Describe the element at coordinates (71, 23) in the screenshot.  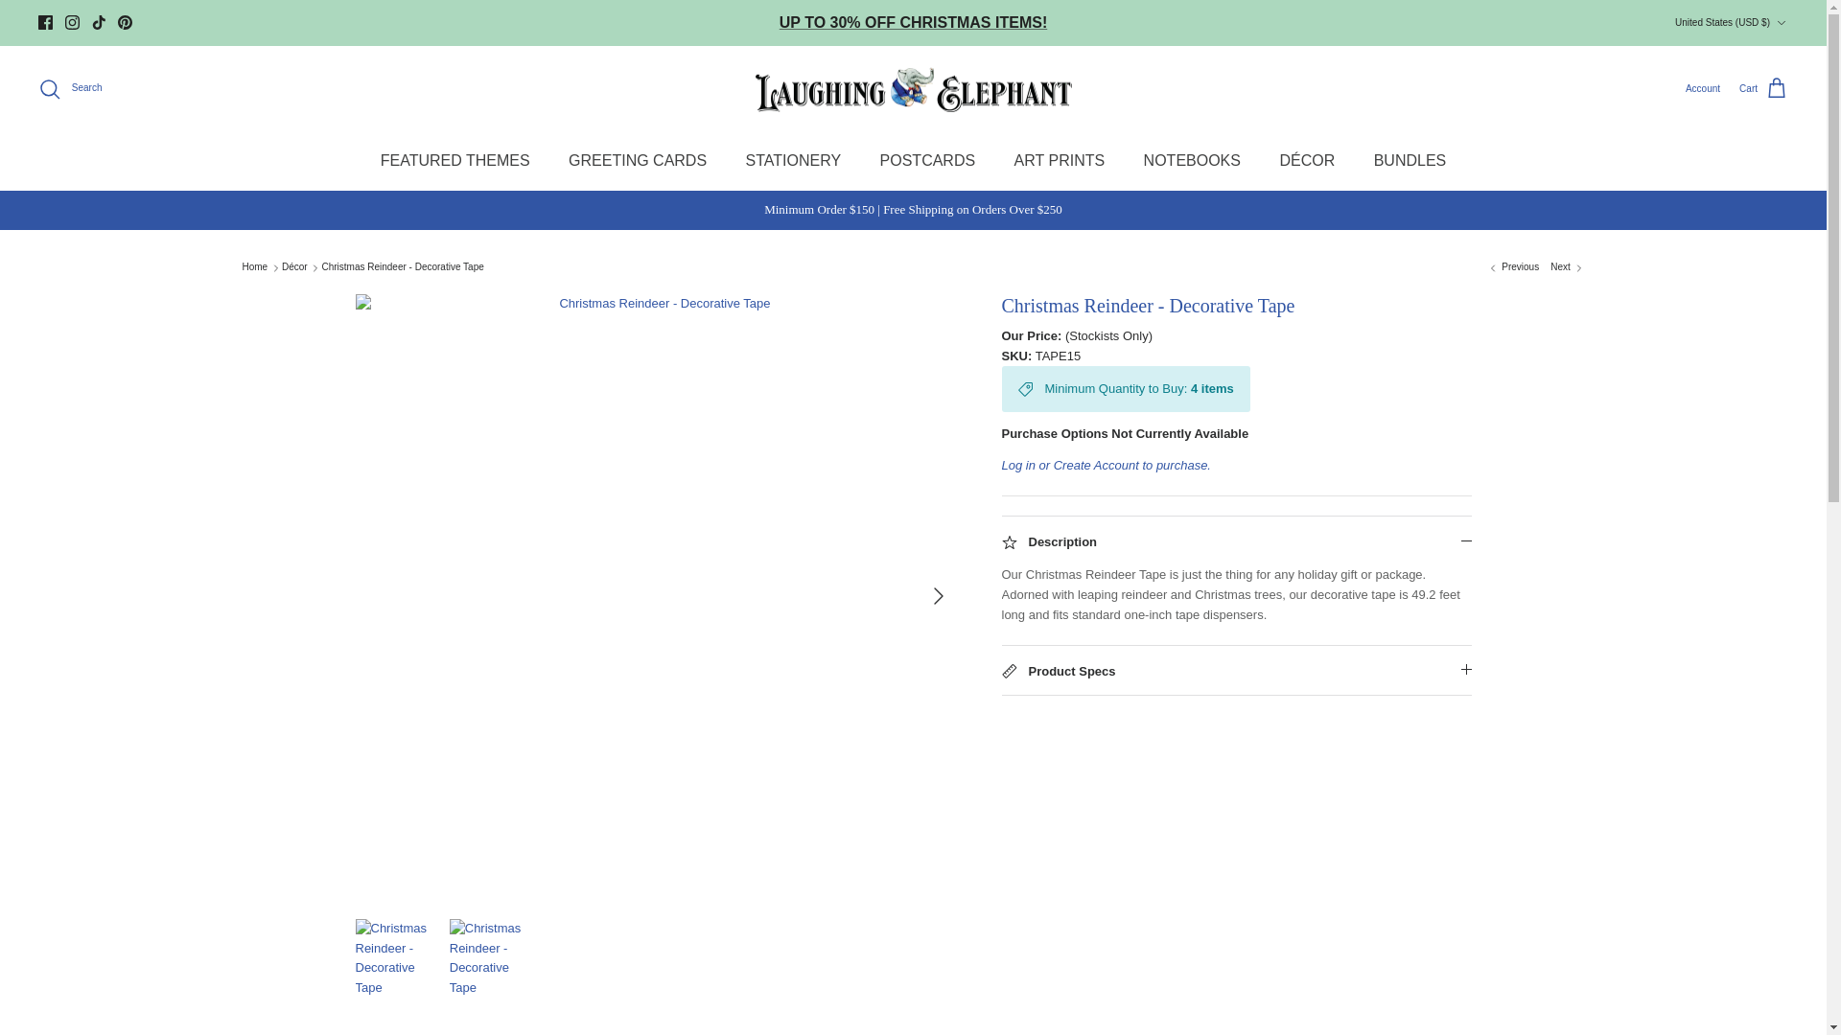
I see `Instagram` at that location.